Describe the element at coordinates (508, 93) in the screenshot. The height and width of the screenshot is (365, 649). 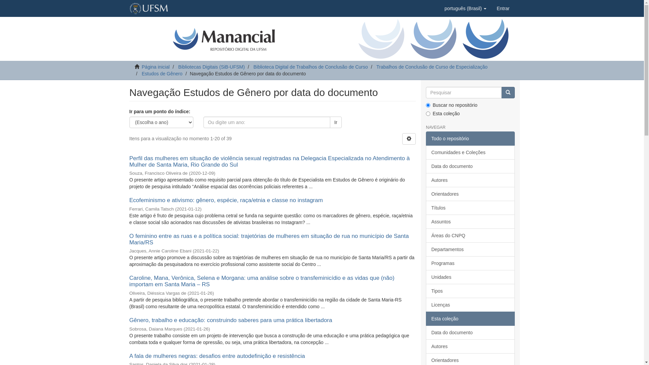
I see `Ir` at that location.